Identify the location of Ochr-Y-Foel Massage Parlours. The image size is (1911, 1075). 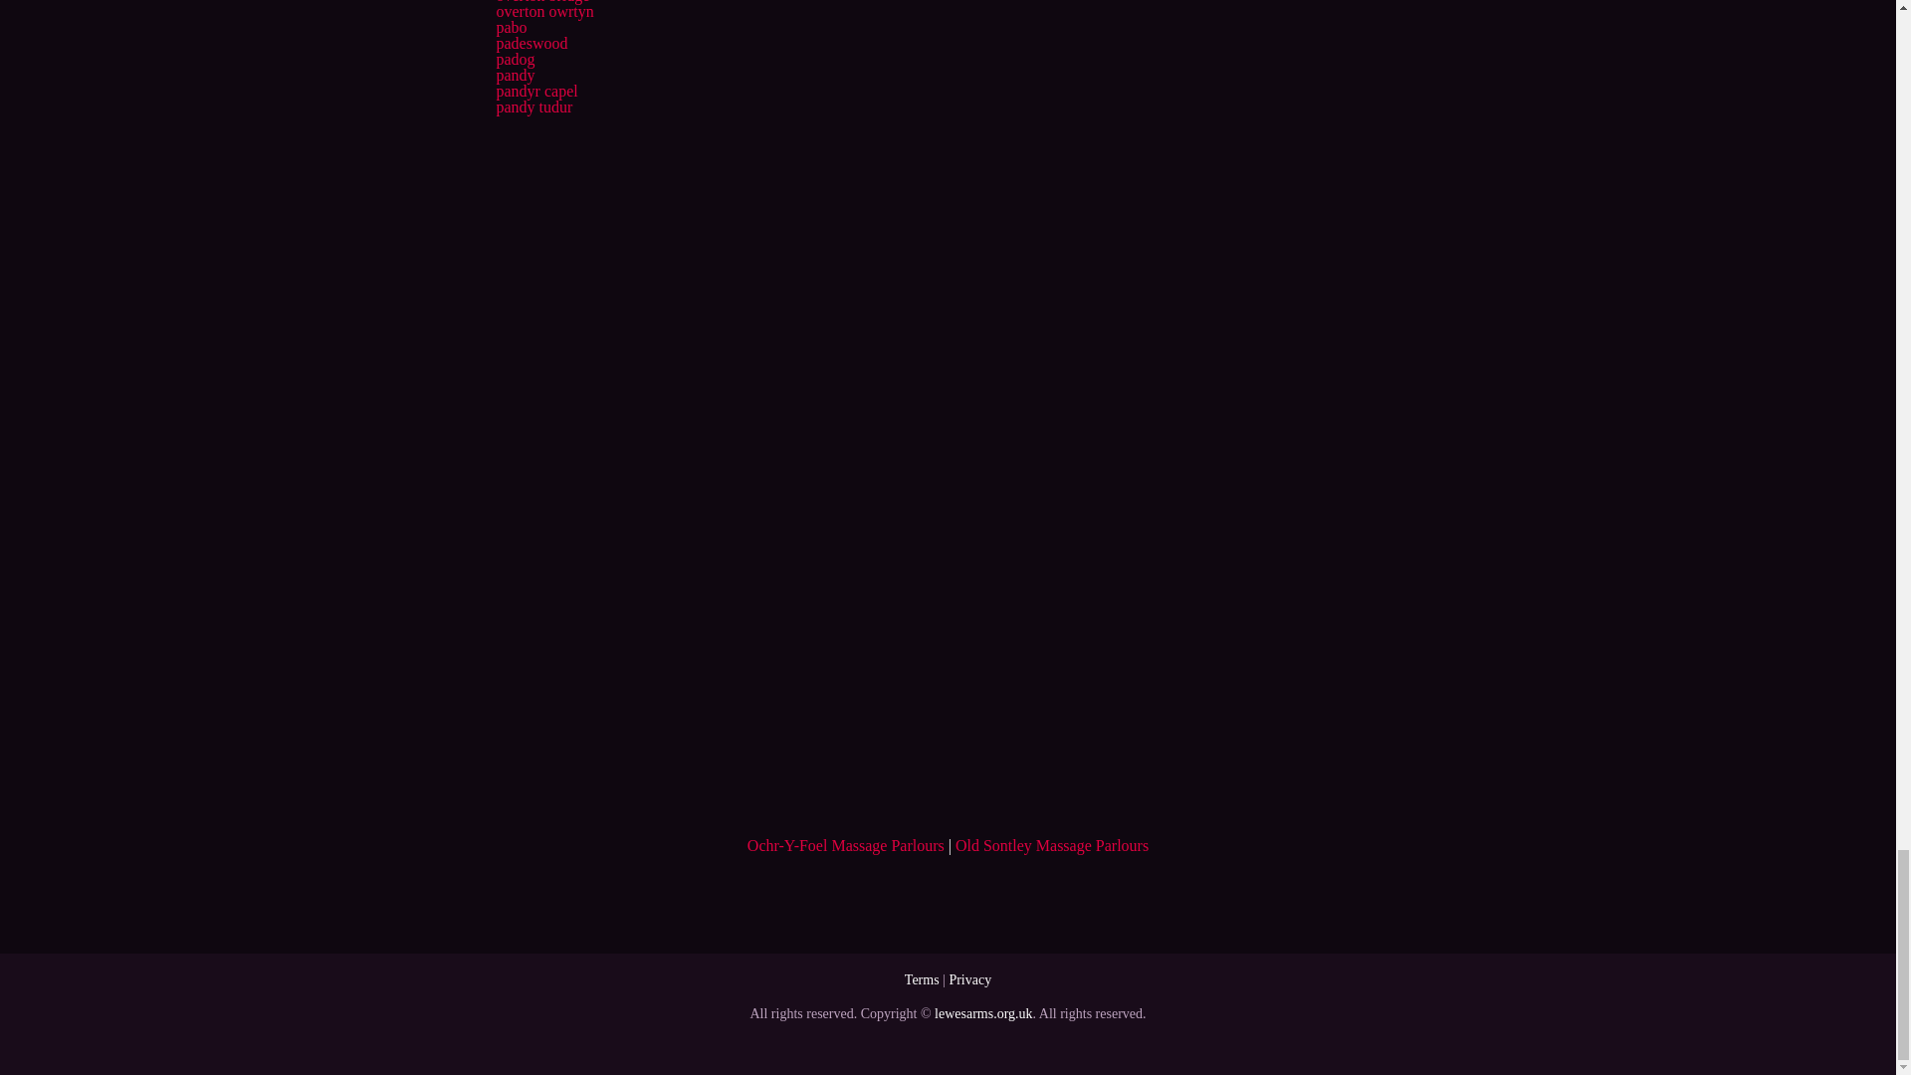
(845, 845).